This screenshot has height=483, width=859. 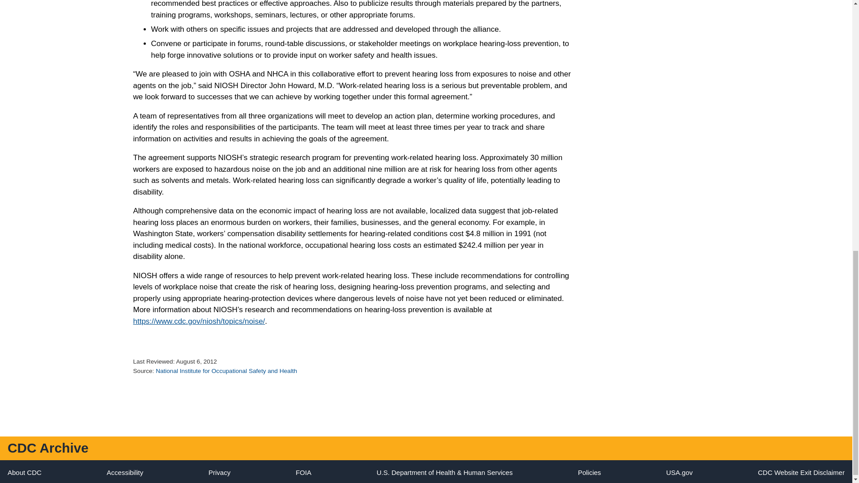 What do you see at coordinates (24, 472) in the screenshot?
I see `CDC Twenty Four Seven` at bounding box center [24, 472].